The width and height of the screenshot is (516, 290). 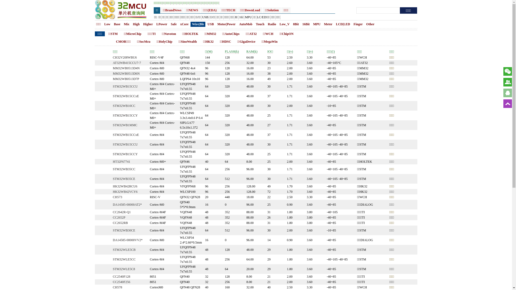 I want to click on AutoMob, so click(x=246, y=24).